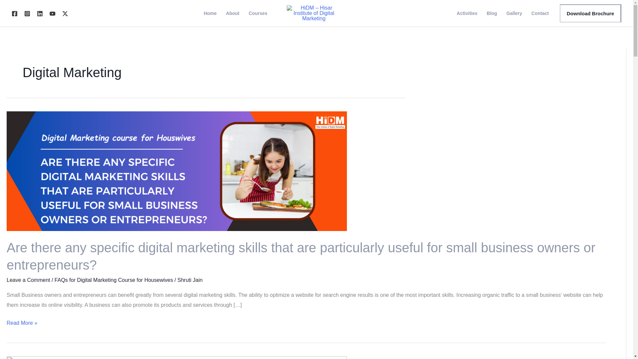 The height and width of the screenshot is (359, 638). I want to click on Activities, so click(467, 13).